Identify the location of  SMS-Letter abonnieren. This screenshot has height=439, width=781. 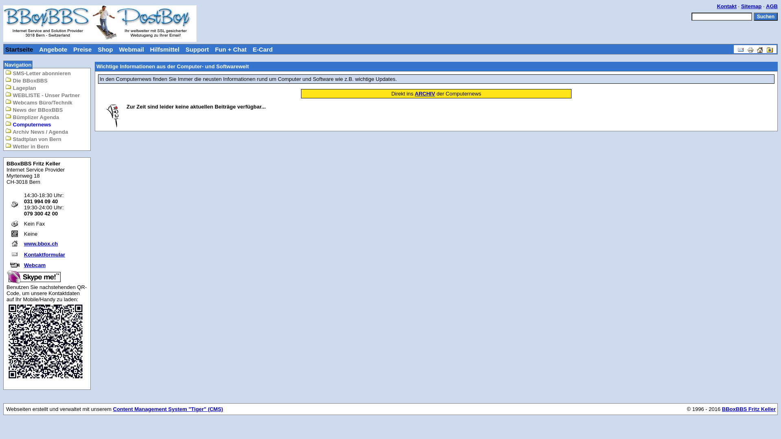
(38, 73).